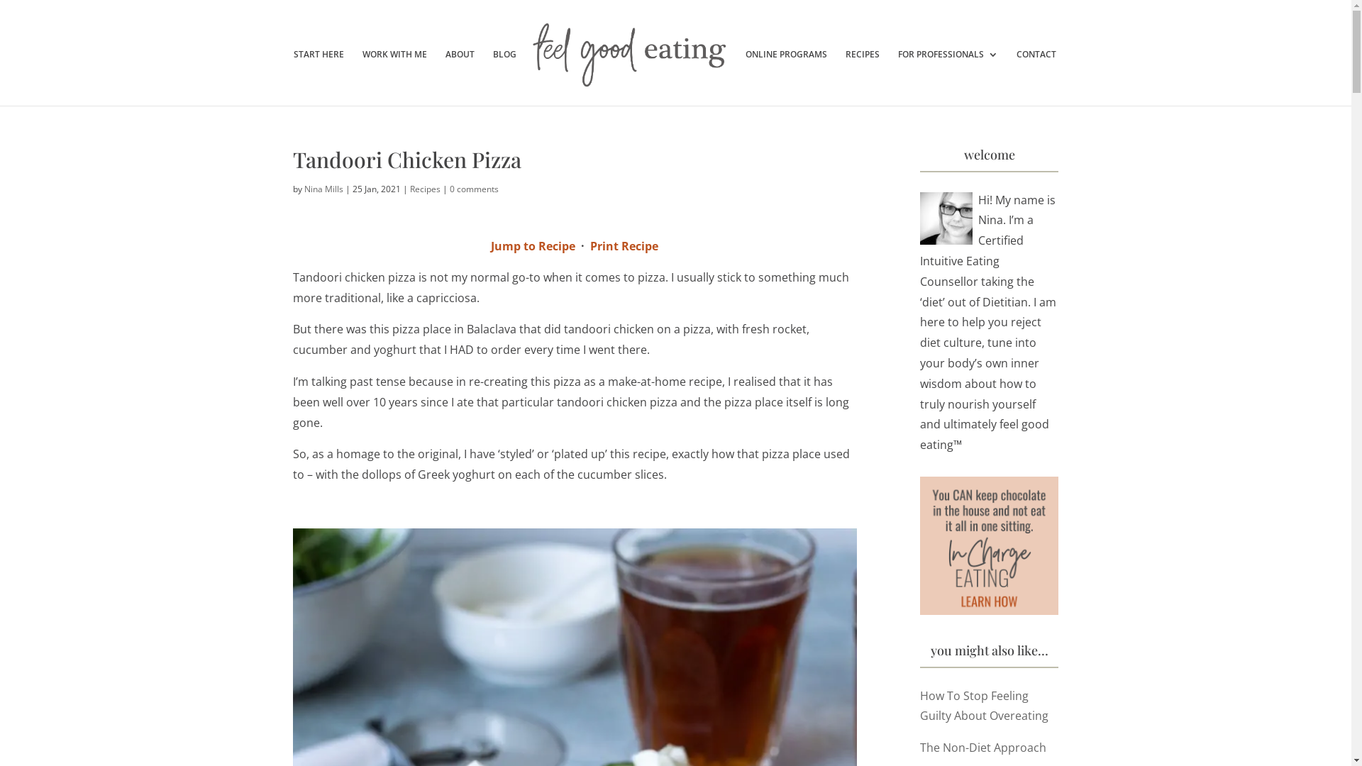  I want to click on ONLINE PROGRAMS, so click(786, 78).